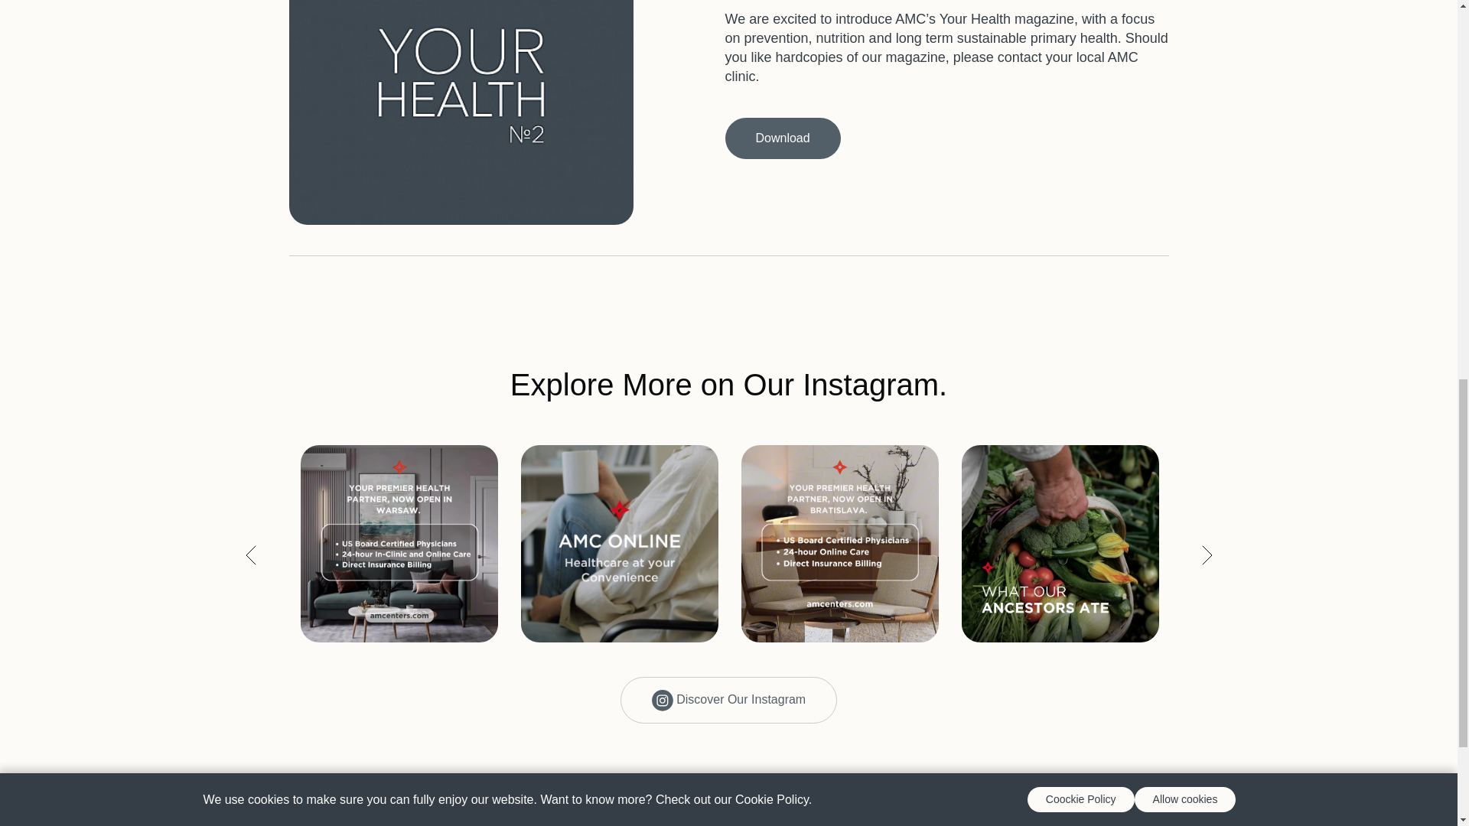 This screenshot has width=1469, height=826. Describe the element at coordinates (251, 555) in the screenshot. I see `Previous` at that location.